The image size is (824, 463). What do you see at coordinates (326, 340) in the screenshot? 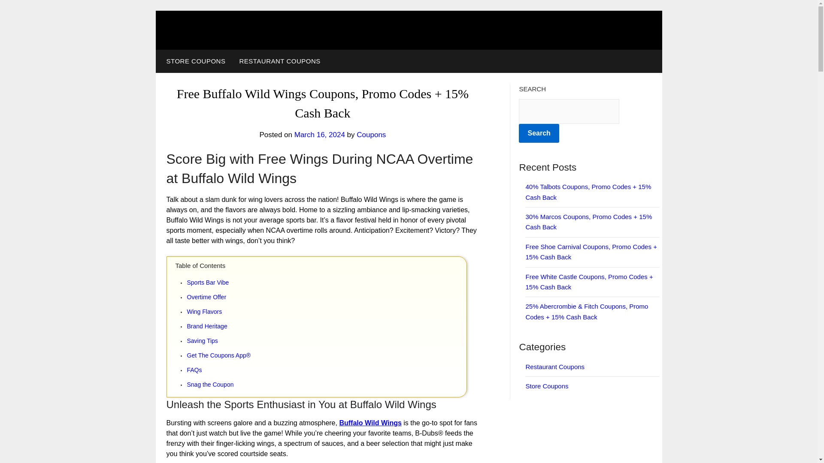
I see `Saving Tips` at bounding box center [326, 340].